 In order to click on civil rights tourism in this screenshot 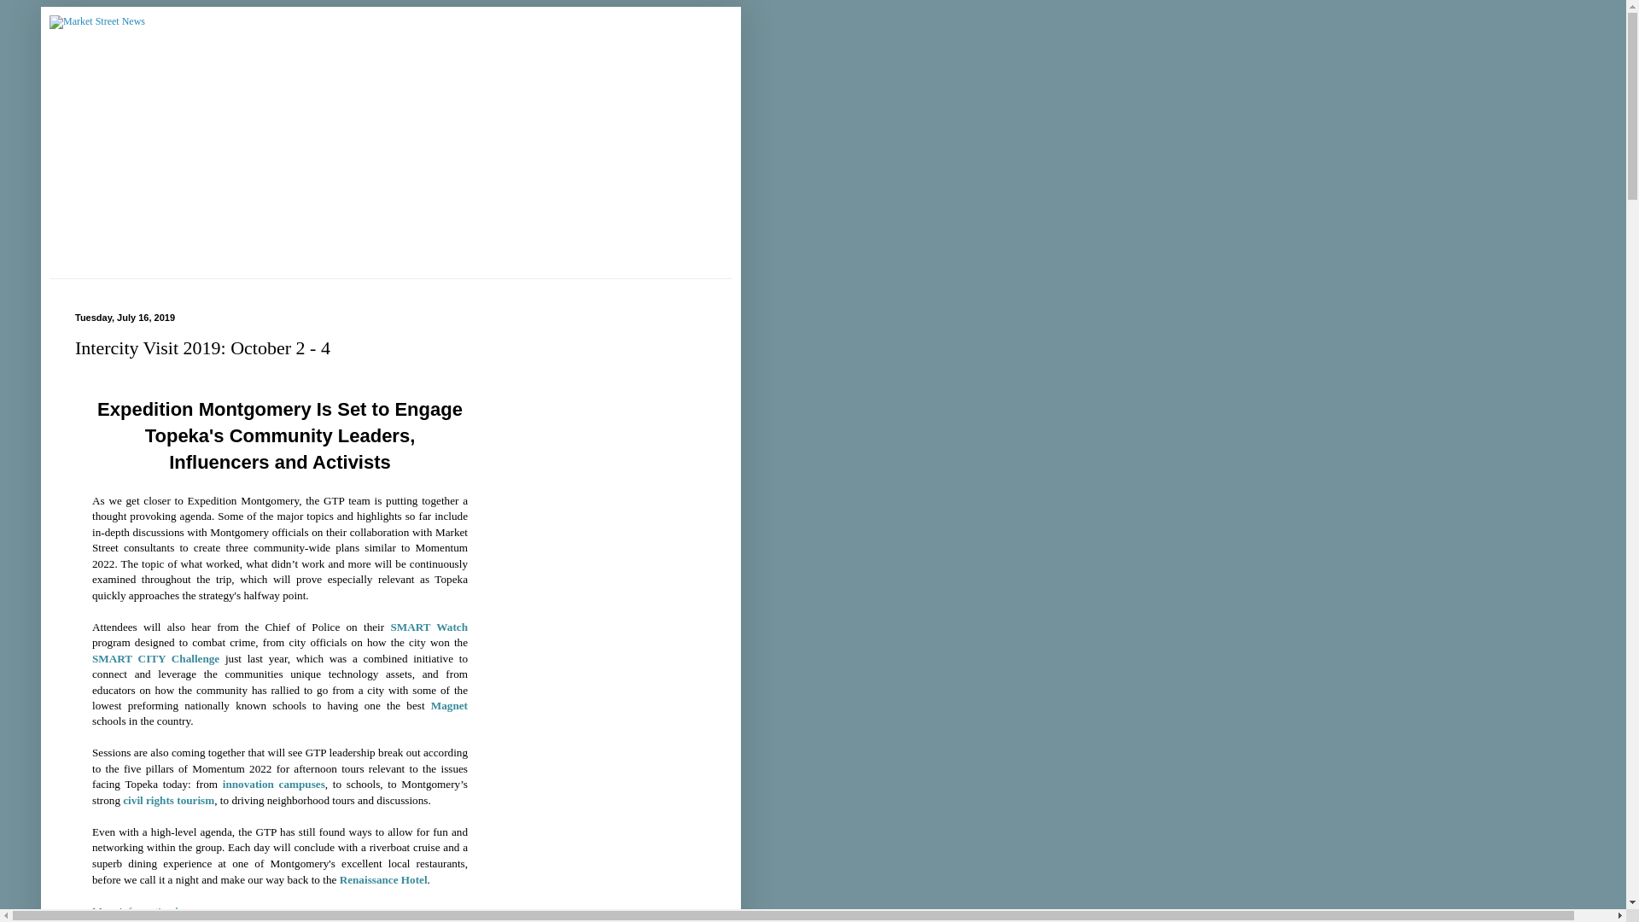, I will do `click(169, 800)`.